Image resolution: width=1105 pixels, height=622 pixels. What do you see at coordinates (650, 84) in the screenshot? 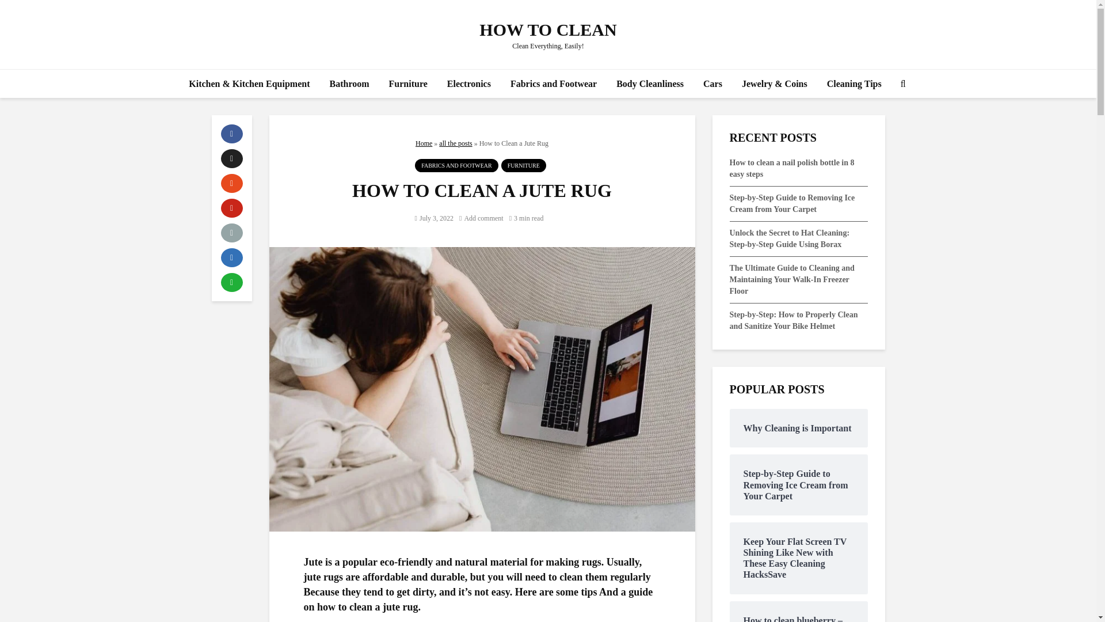
I see `Body Cleanliness` at bounding box center [650, 84].